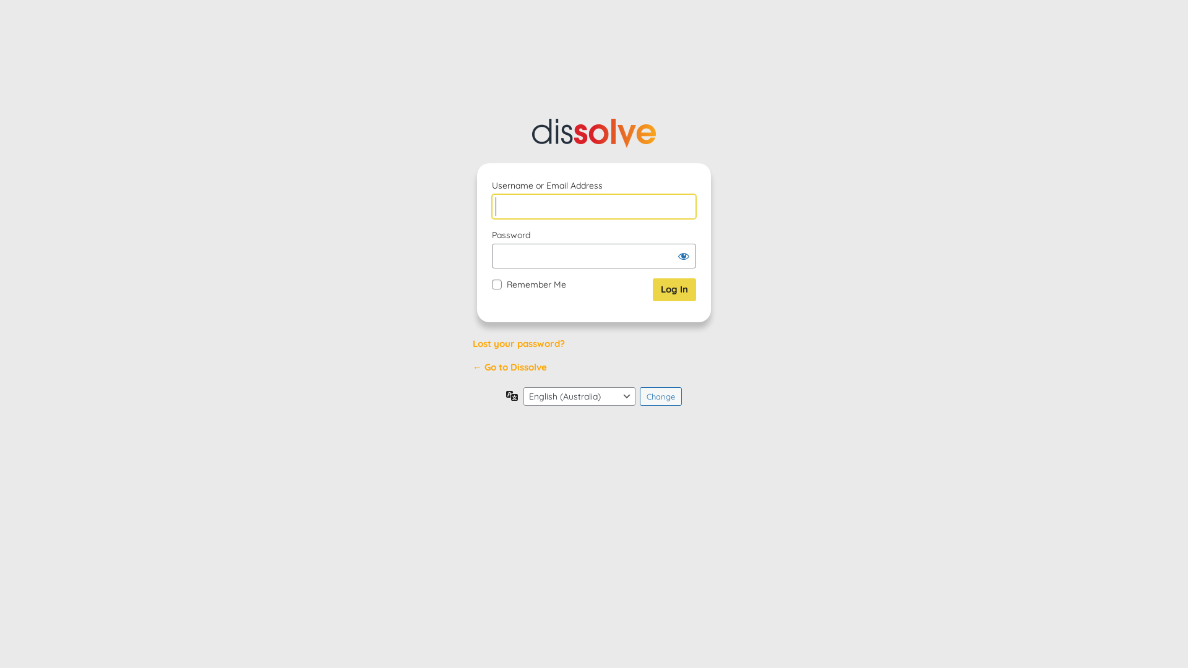  What do you see at coordinates (674, 289) in the screenshot?
I see `Log In` at bounding box center [674, 289].